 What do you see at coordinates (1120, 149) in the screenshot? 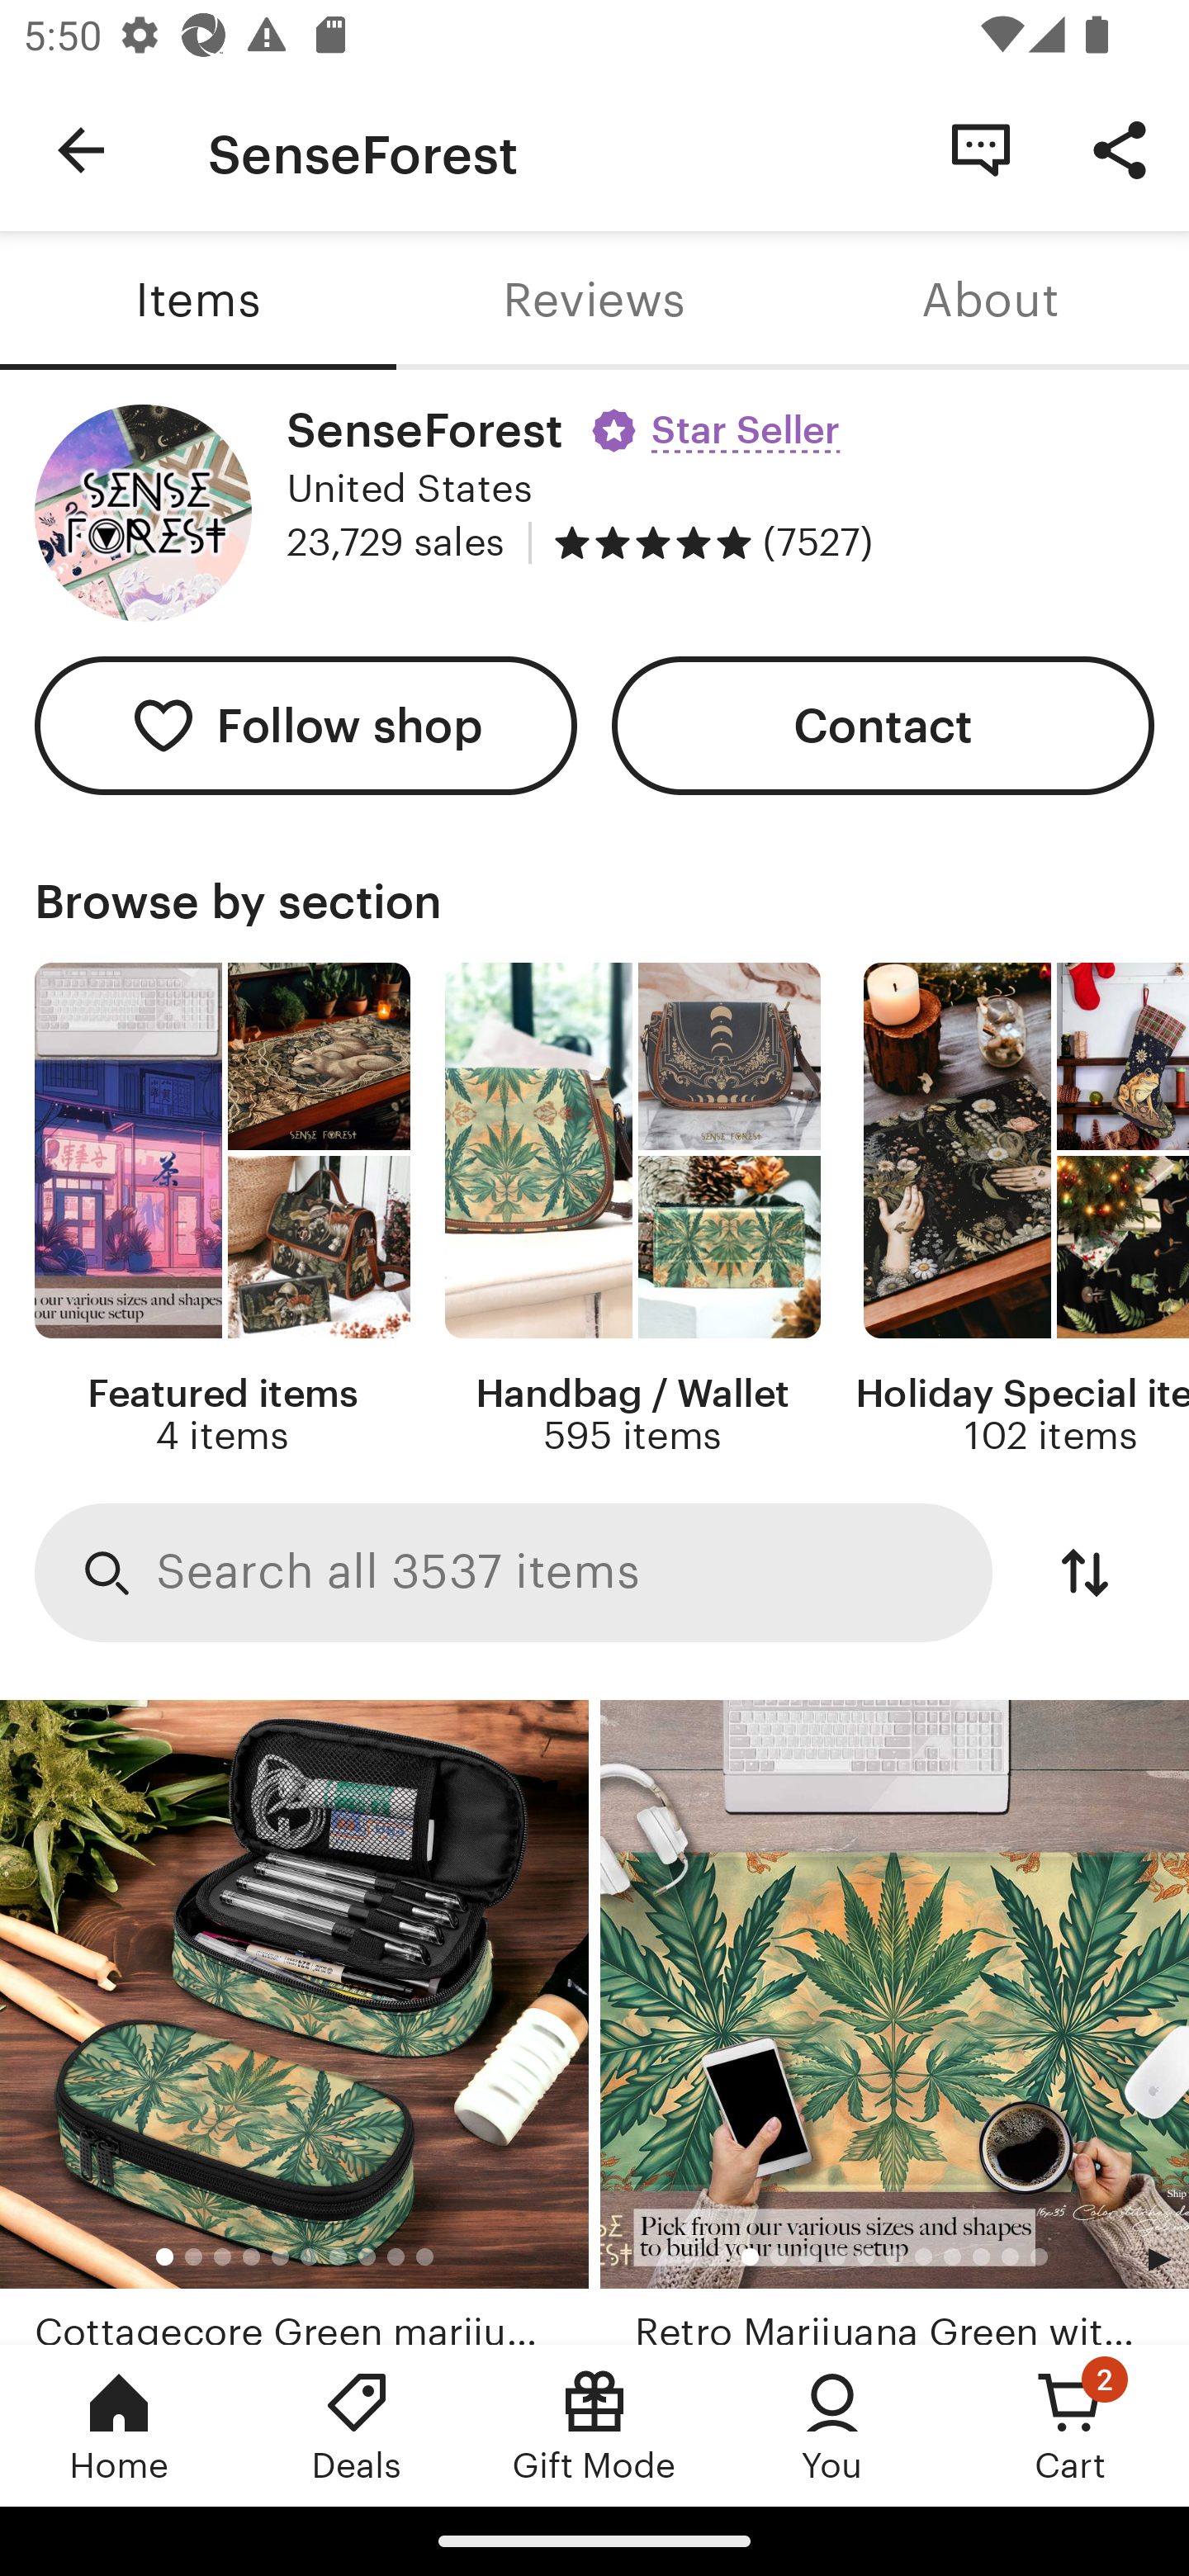
I see `Share` at bounding box center [1120, 149].